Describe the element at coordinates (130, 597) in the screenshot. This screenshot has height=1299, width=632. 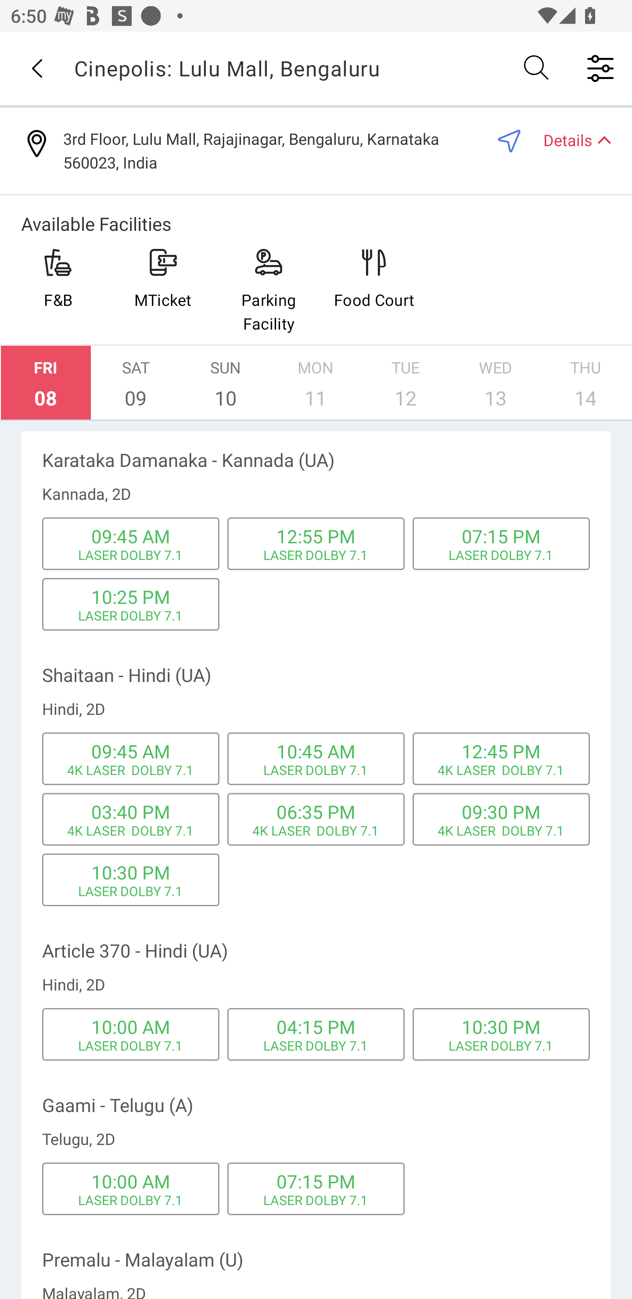
I see `10:25 PM` at that location.